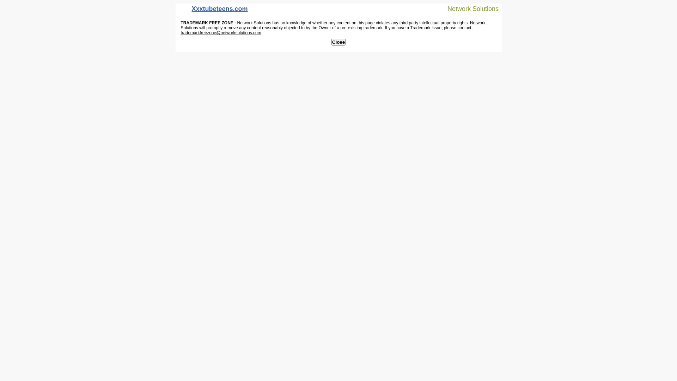 The image size is (677, 381). I want to click on Xxxtubeteens.com, so click(214, 11).